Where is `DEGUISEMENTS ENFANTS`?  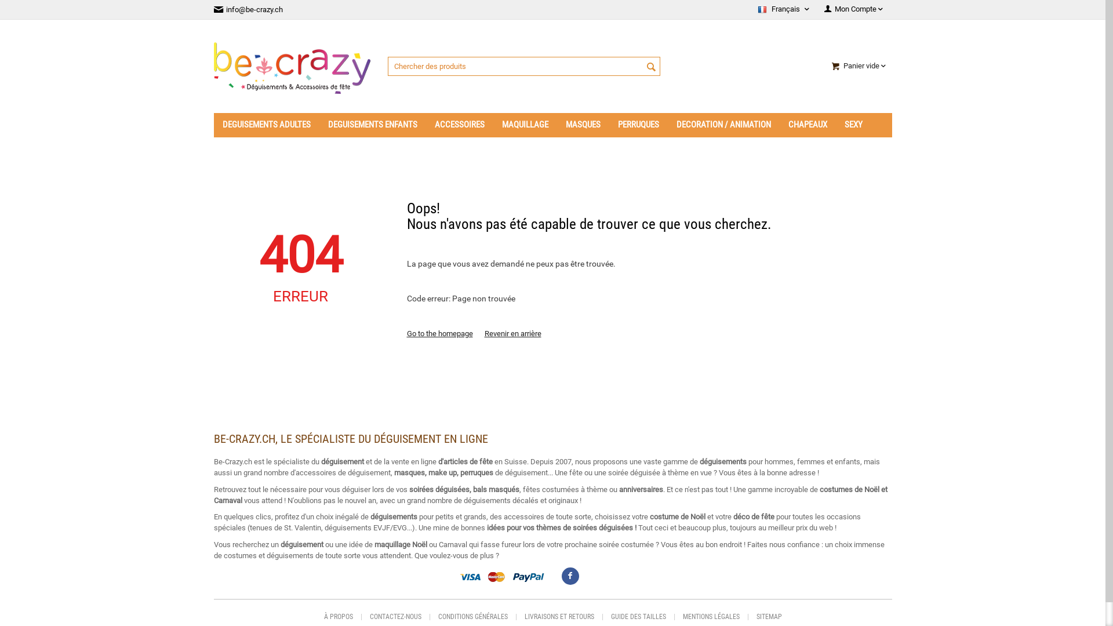
DEGUISEMENTS ENFANTS is located at coordinates (372, 125).